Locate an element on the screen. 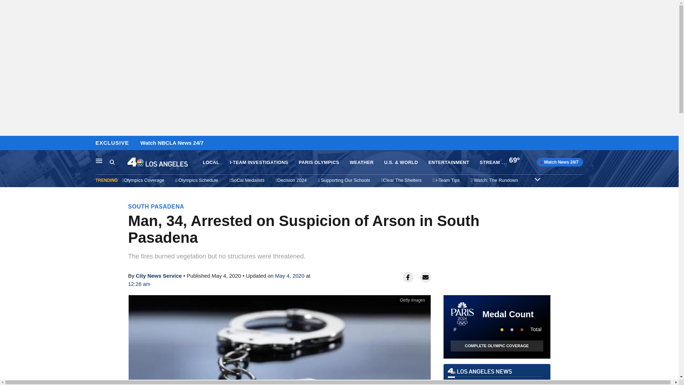 This screenshot has width=684, height=385. ENTERTAINMENT is located at coordinates (497, 376).